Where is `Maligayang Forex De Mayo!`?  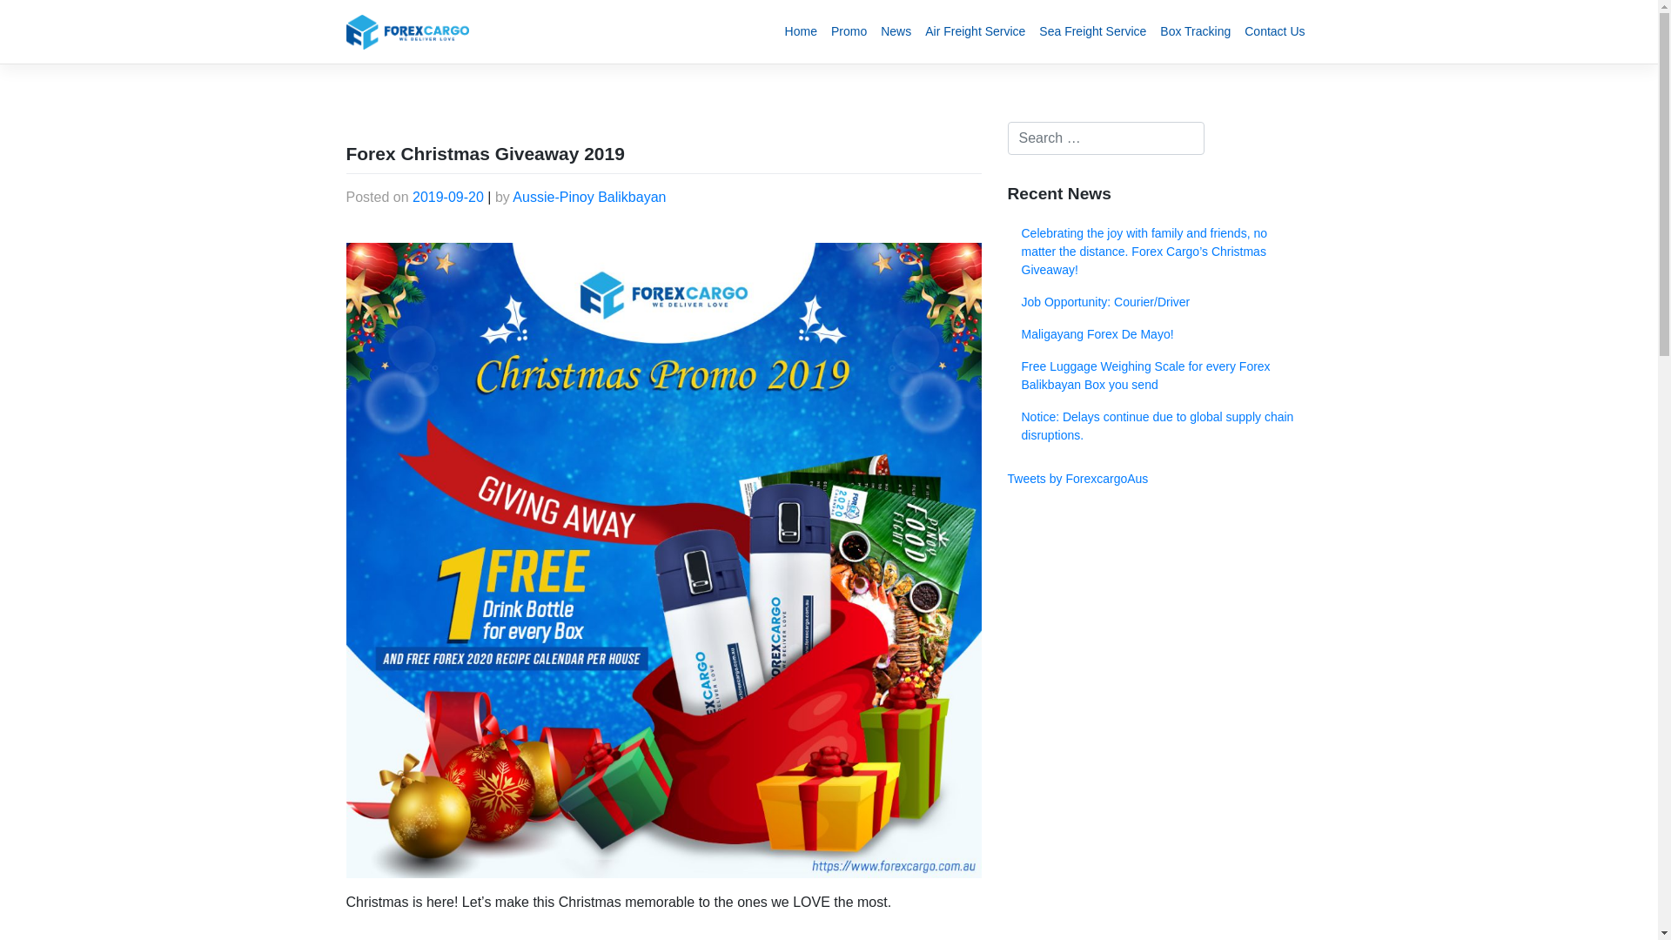
Maligayang Forex De Mayo! is located at coordinates (1160, 334).